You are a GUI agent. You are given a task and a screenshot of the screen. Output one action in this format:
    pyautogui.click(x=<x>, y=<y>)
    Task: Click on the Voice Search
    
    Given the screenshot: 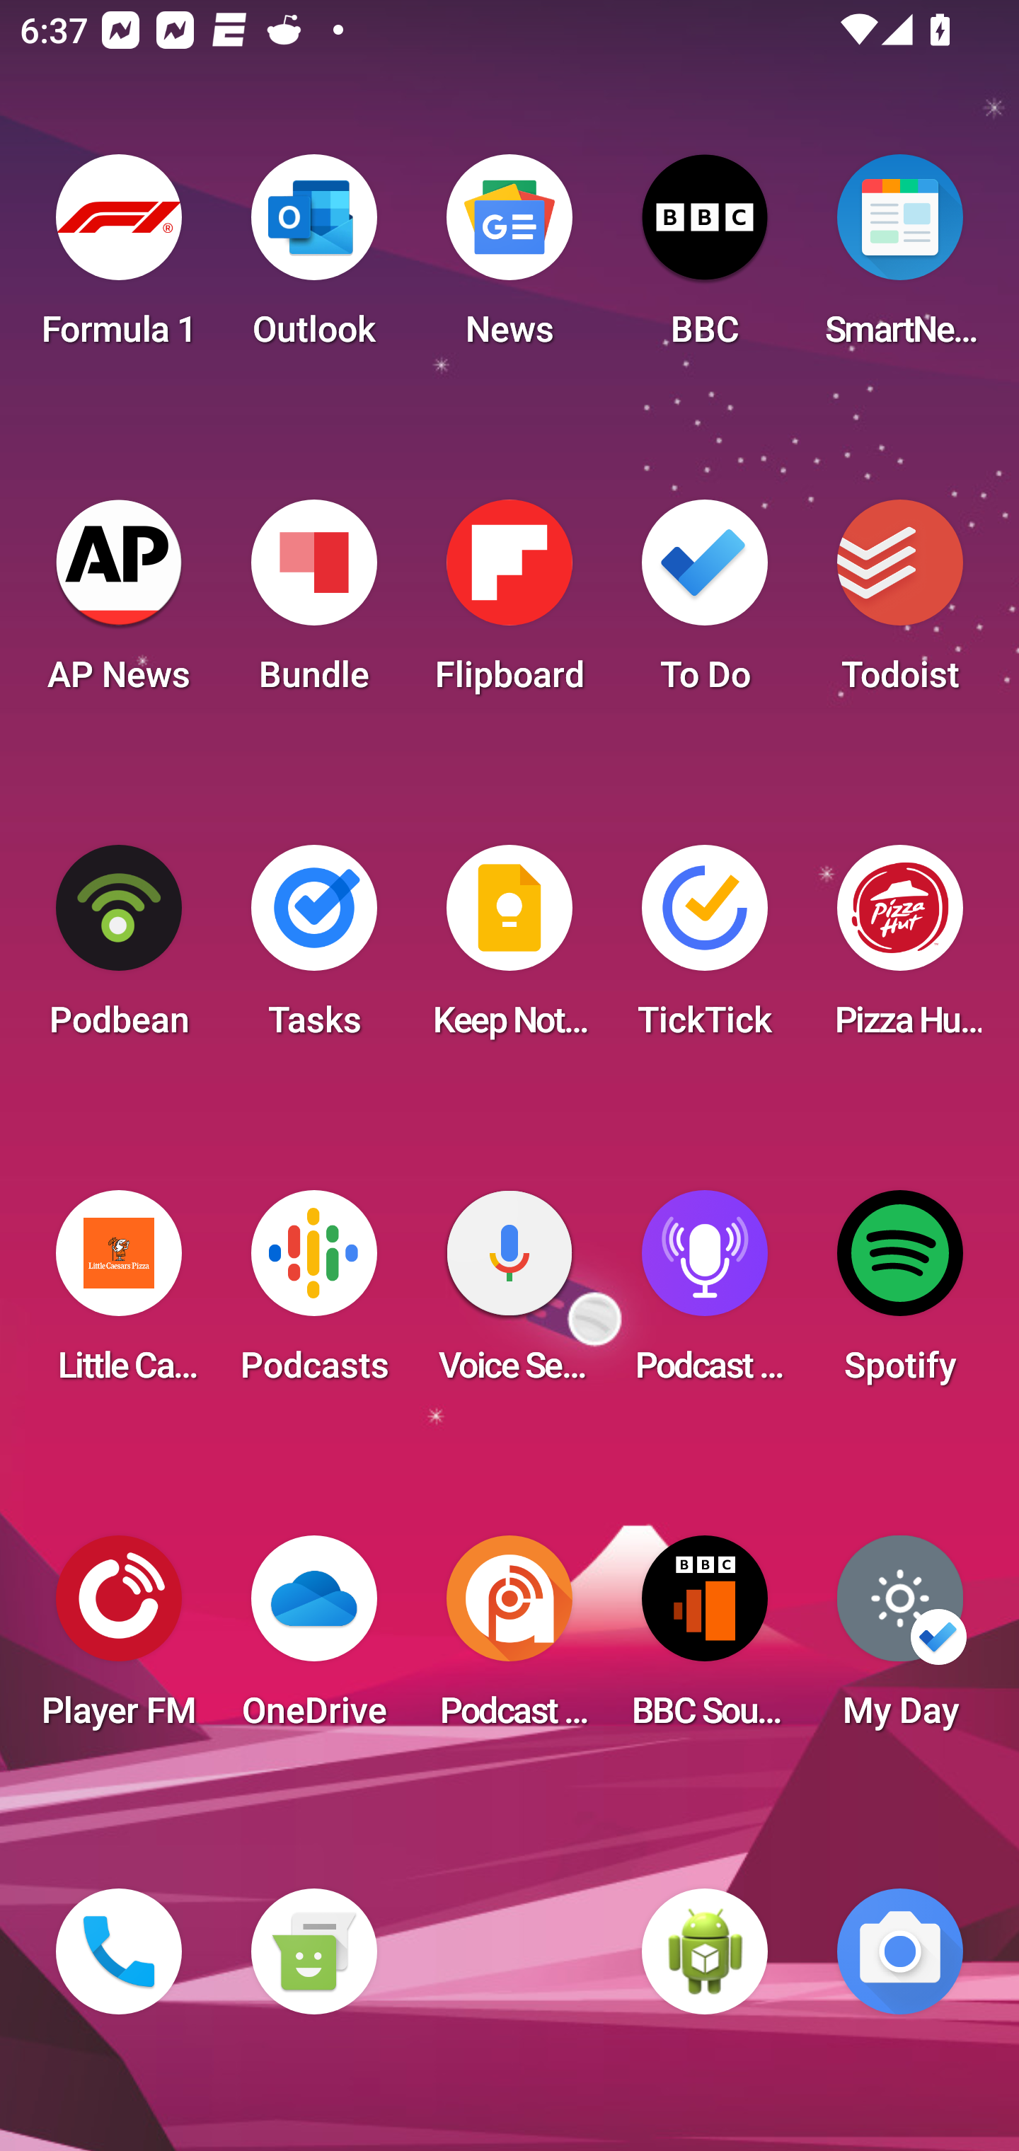 What is the action you would take?
    pyautogui.click(x=509, y=1295)
    